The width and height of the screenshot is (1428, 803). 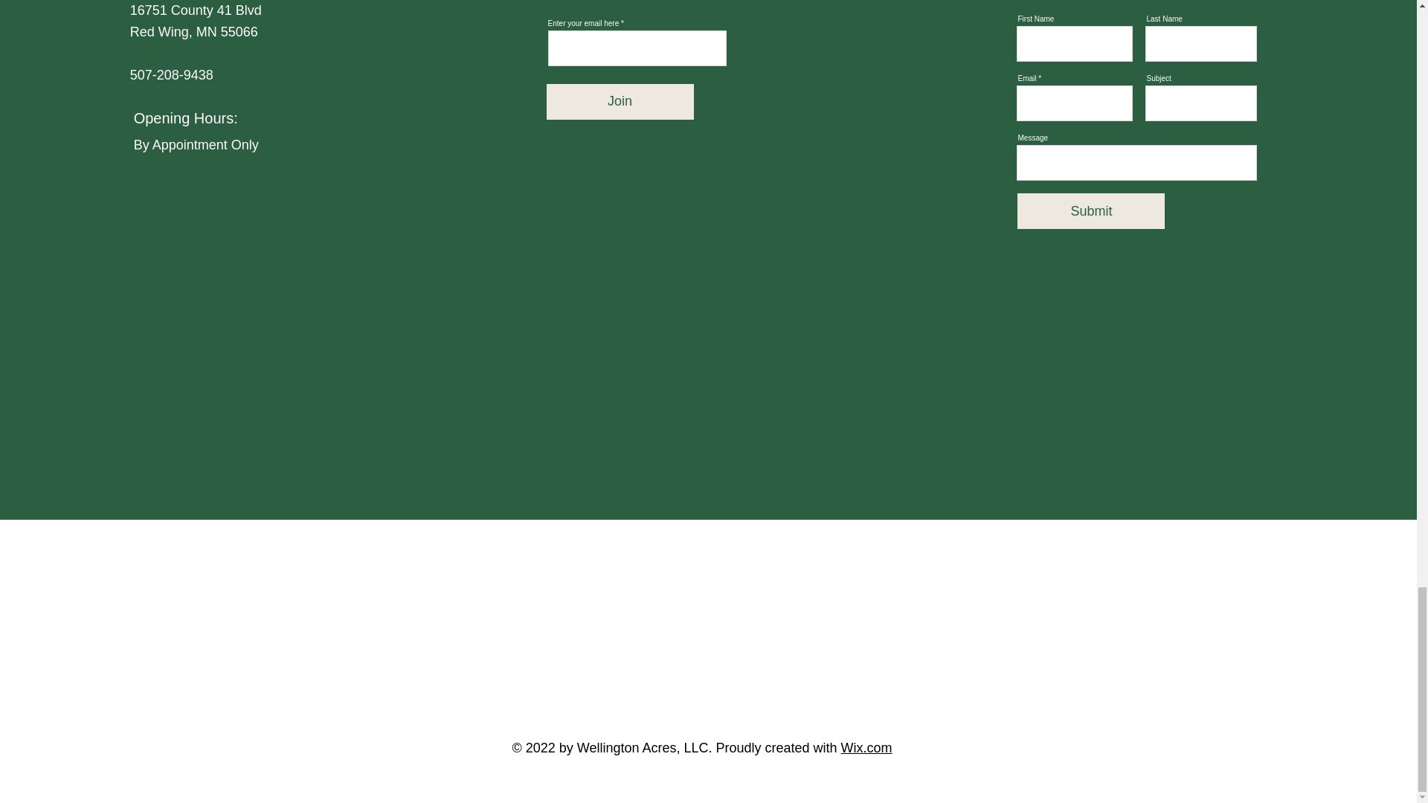 I want to click on Submit, so click(x=1090, y=211).